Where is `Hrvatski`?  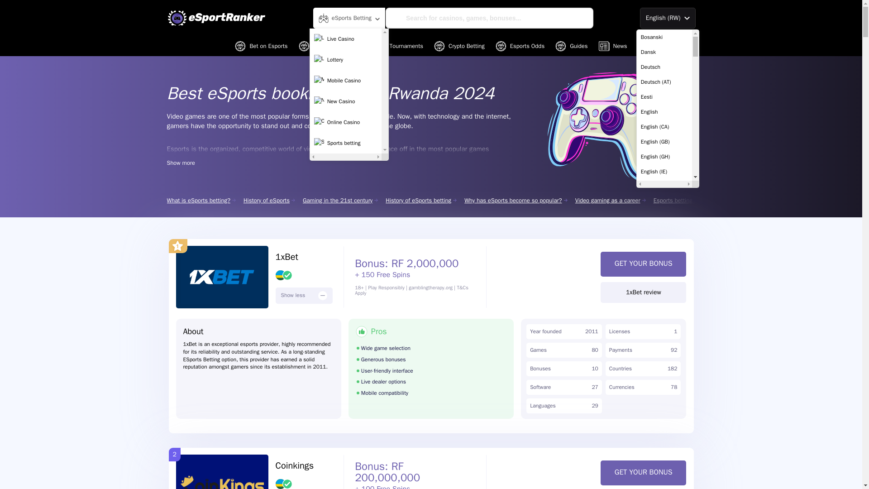
Hrvatski is located at coordinates (664, 484).